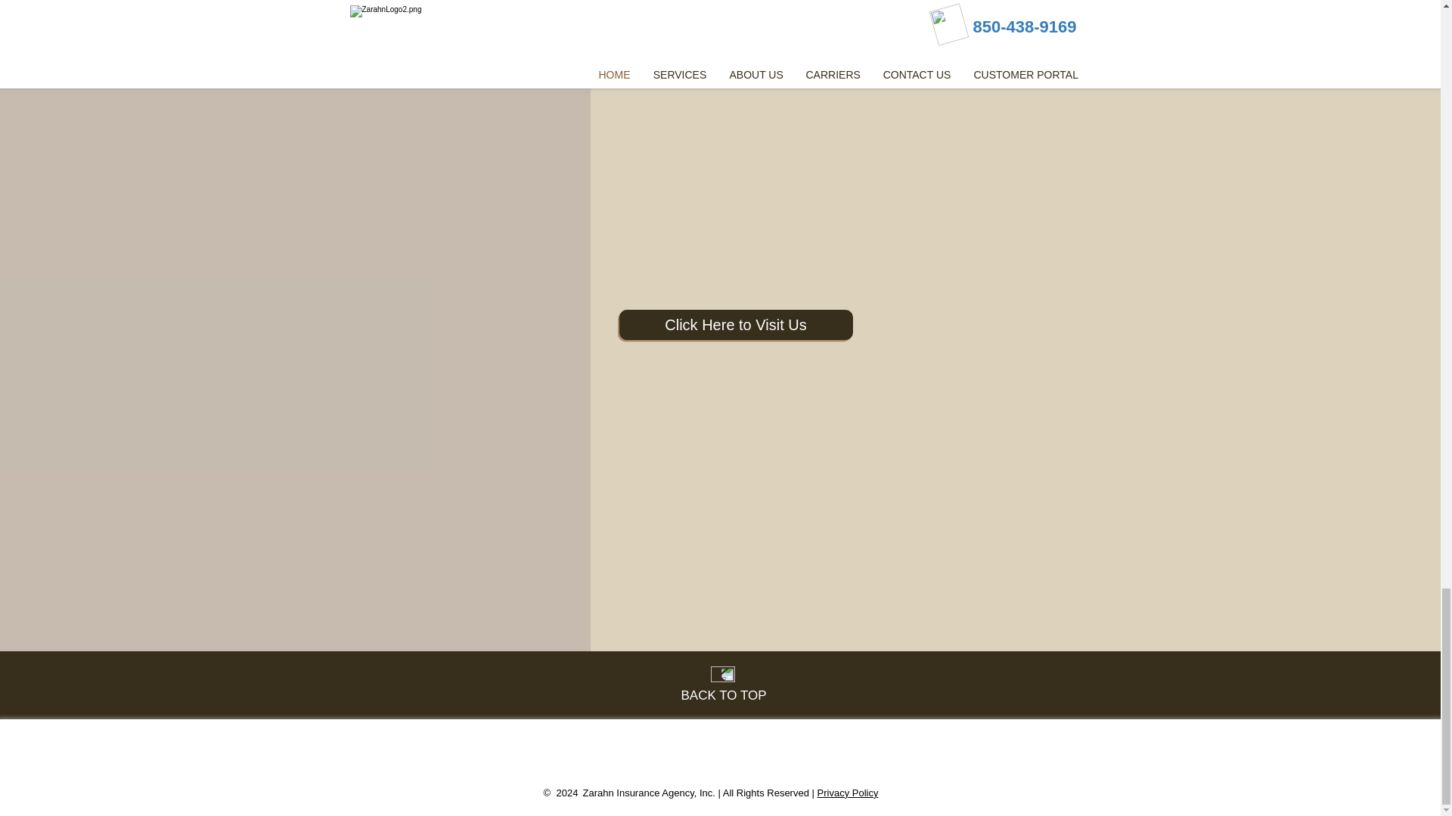  Describe the element at coordinates (847, 793) in the screenshot. I see `Privacy Policy` at that location.